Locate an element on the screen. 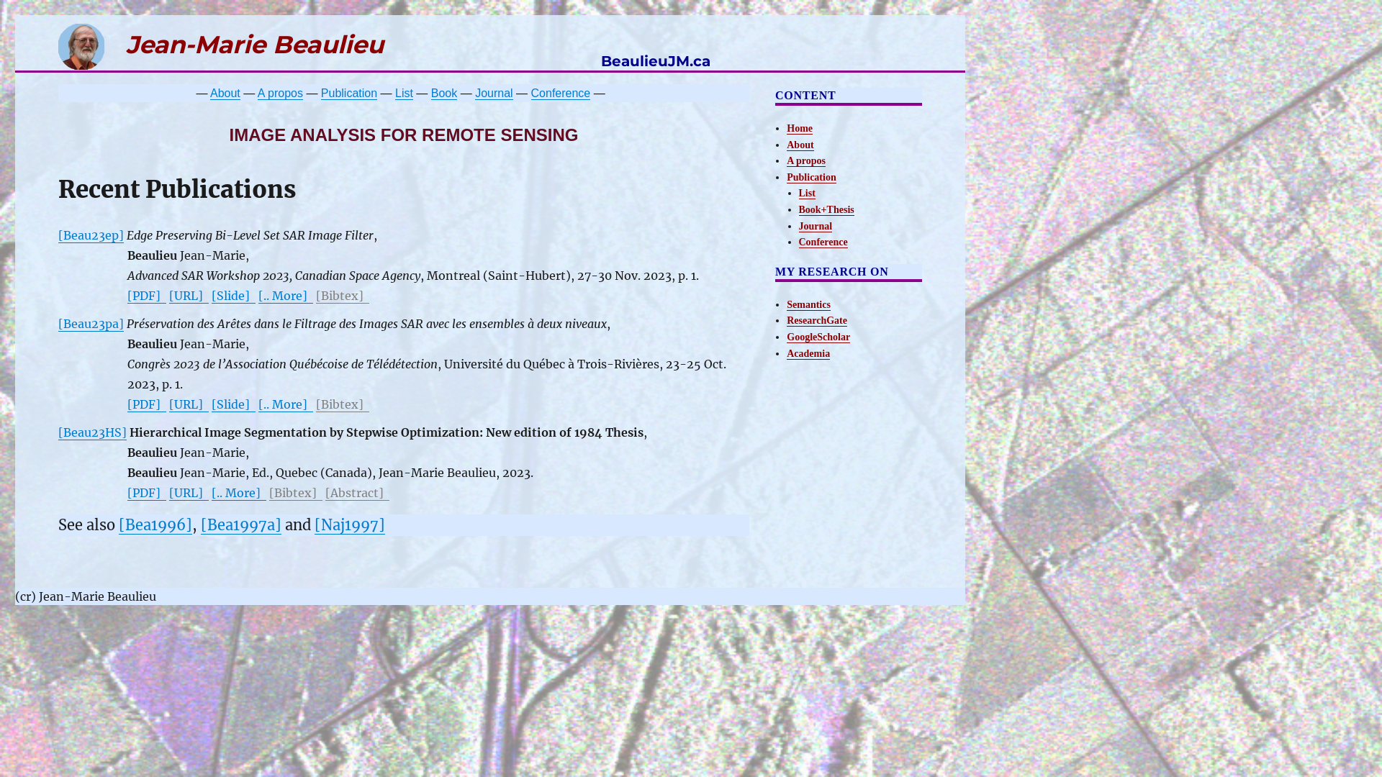  [Bibtex]   is located at coordinates (343, 404).